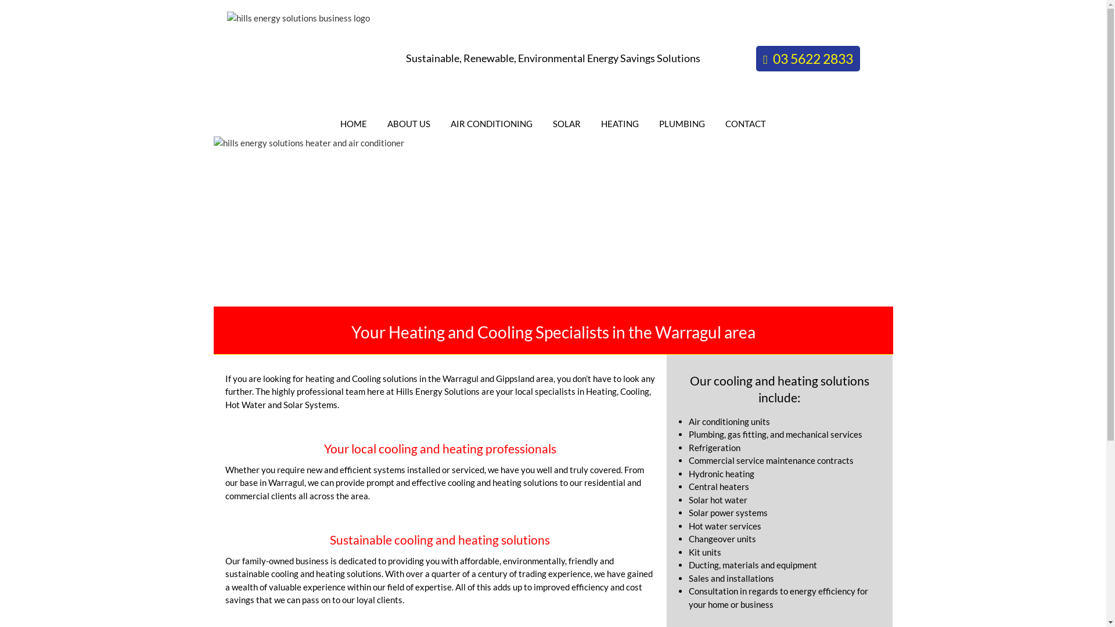 The height and width of the screenshot is (627, 1115). Describe the element at coordinates (620, 124) in the screenshot. I see `HEATING` at that location.